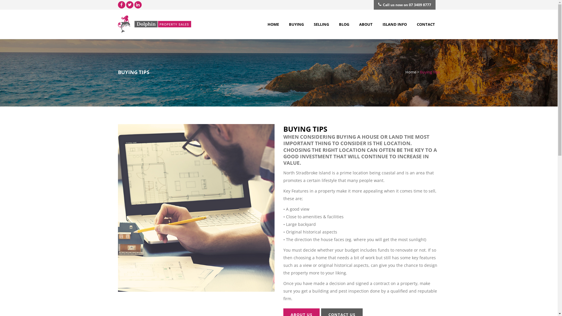  Describe the element at coordinates (273, 24) in the screenshot. I see `HOME` at that location.